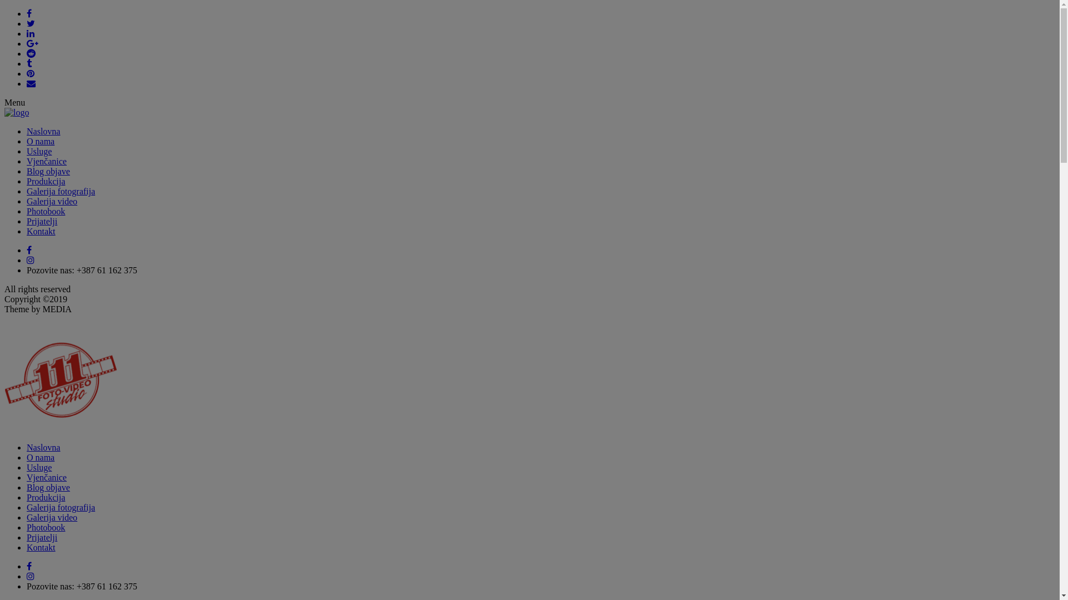  Describe the element at coordinates (48, 171) in the screenshot. I see `Blog objave` at that location.